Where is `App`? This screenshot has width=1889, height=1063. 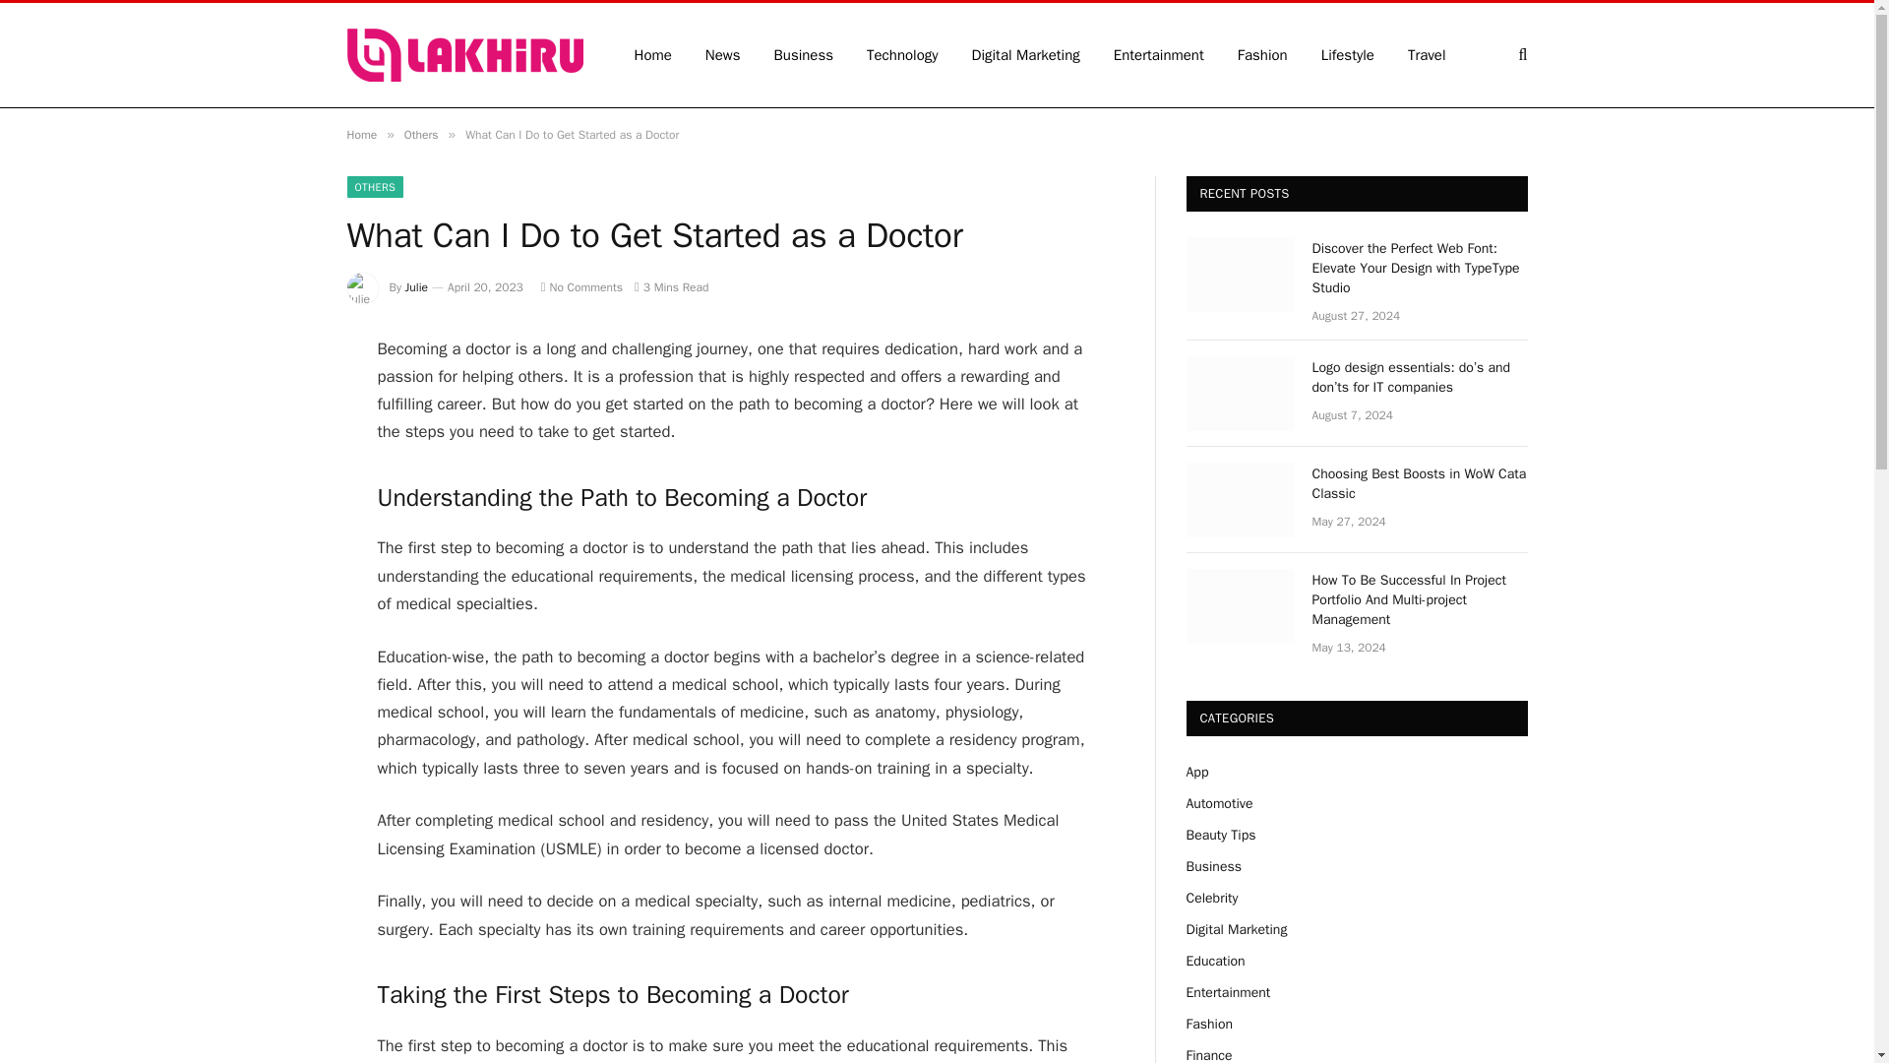
App is located at coordinates (1196, 772).